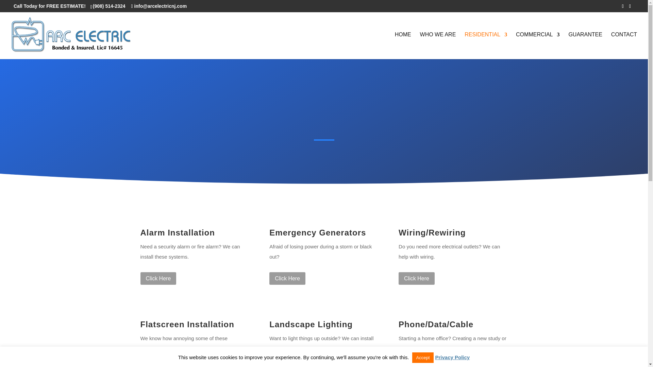  What do you see at coordinates (624, 46) in the screenshot?
I see `CONTACT` at bounding box center [624, 46].